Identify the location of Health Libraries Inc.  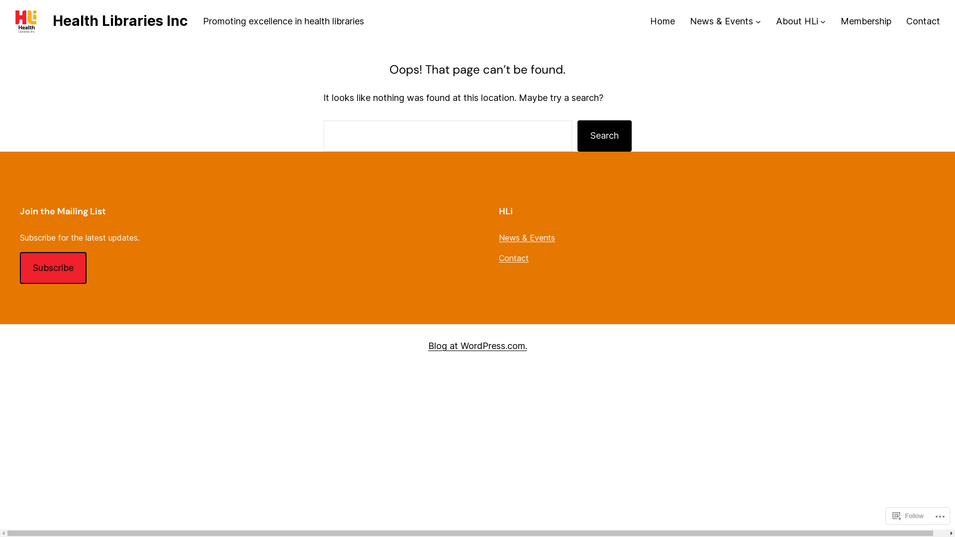
(120, 21).